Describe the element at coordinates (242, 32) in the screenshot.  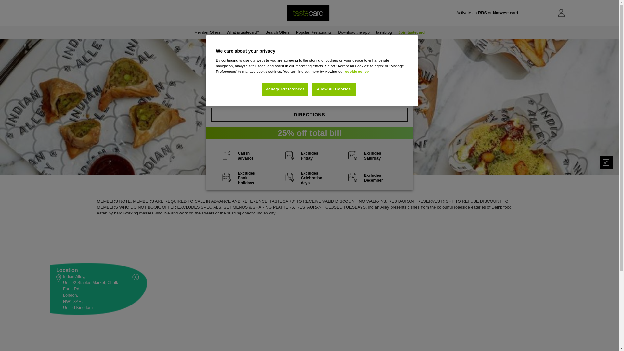
I see `What is tastecard?` at that location.